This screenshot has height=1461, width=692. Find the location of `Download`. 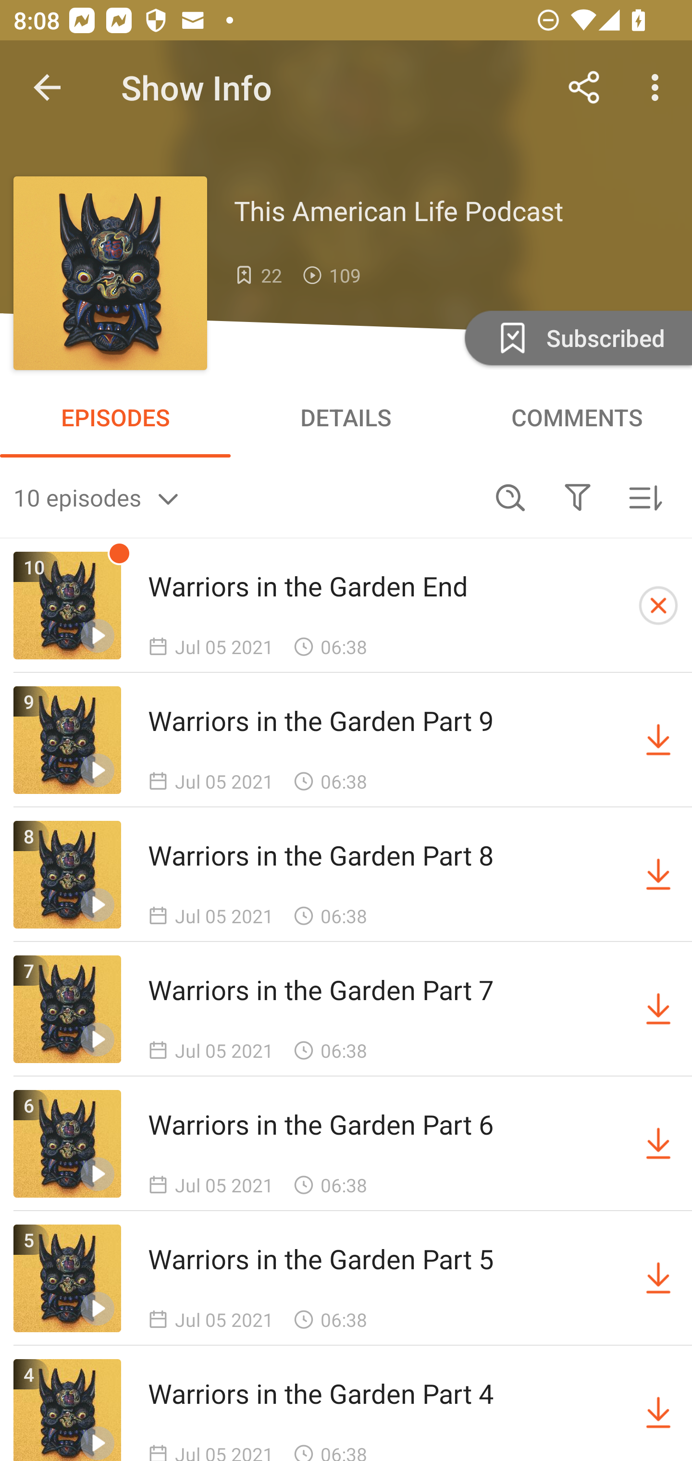

Download is located at coordinates (658, 875).